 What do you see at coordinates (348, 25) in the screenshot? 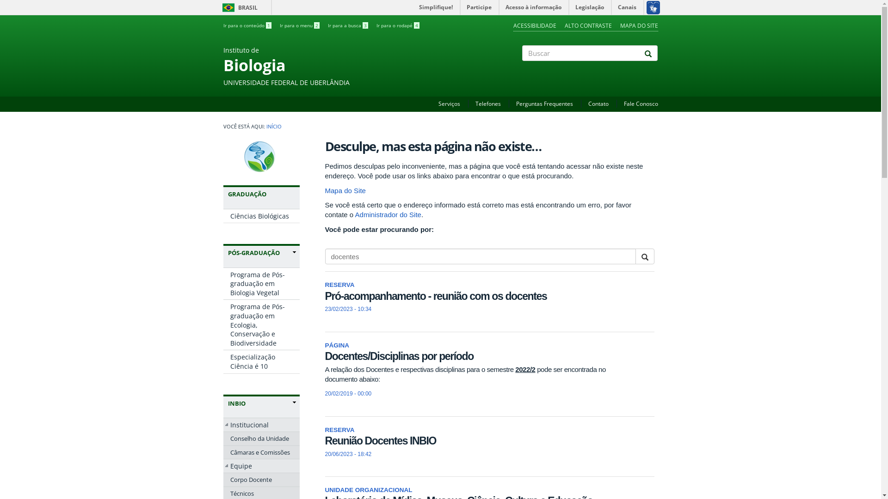
I see `Ir para a busca 3` at bounding box center [348, 25].